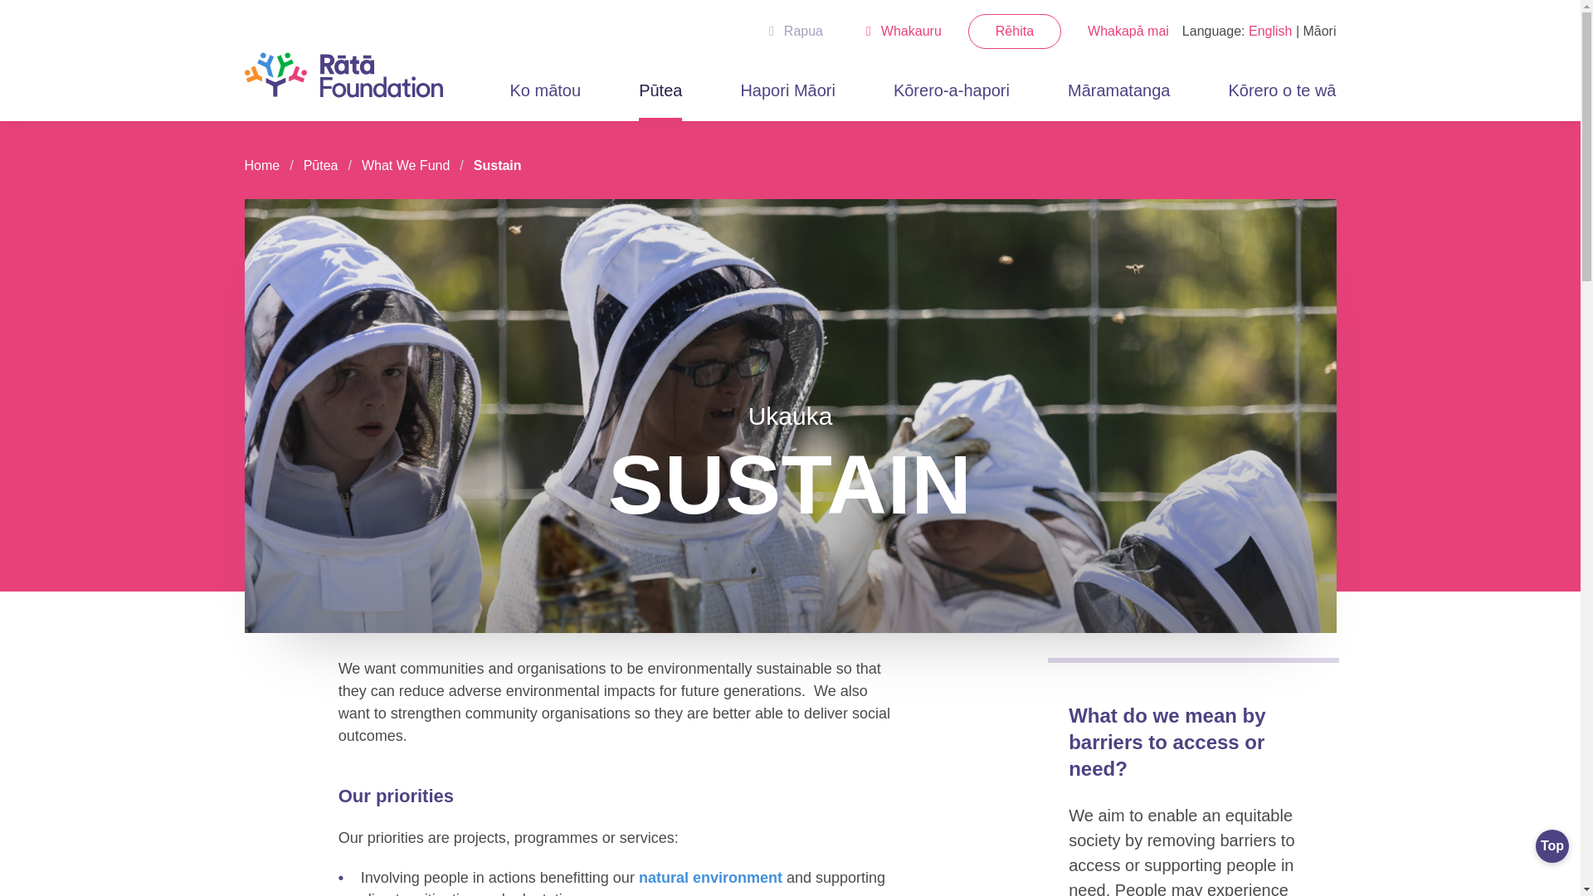 This screenshot has width=1593, height=896. What do you see at coordinates (796, 32) in the screenshot?
I see `Rapua` at bounding box center [796, 32].